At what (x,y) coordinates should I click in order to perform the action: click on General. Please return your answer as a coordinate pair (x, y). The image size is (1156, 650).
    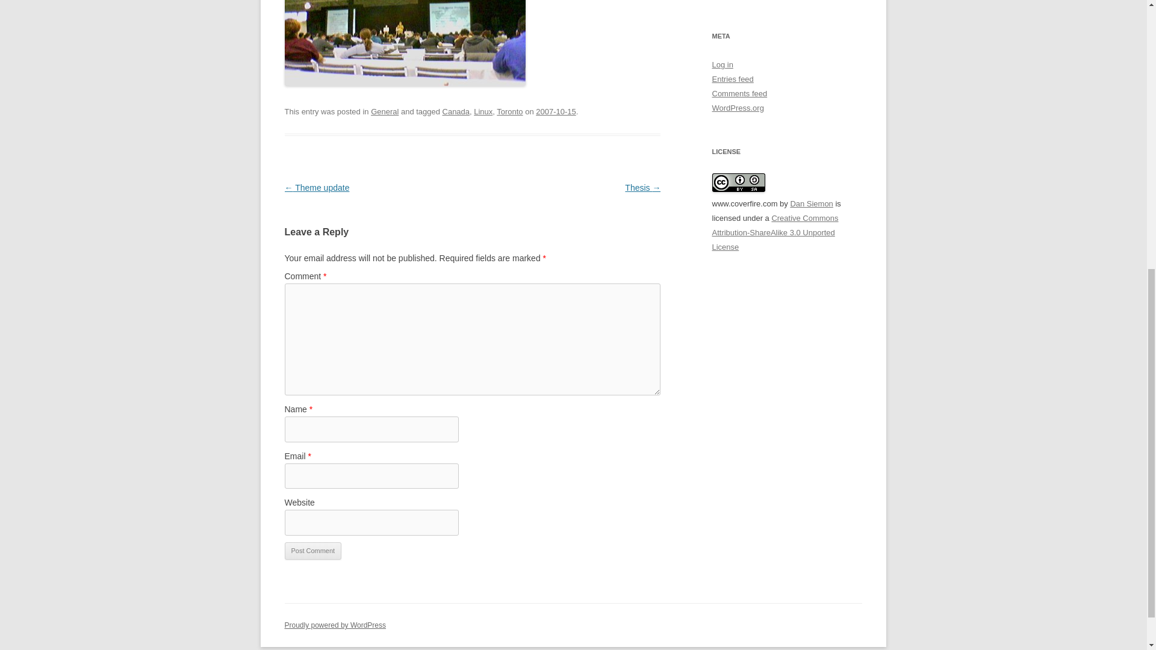
    Looking at the image, I should click on (385, 112).